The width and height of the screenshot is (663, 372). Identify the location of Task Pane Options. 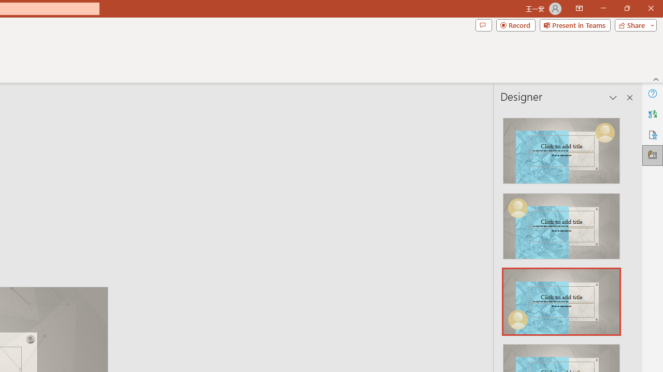
(613, 97).